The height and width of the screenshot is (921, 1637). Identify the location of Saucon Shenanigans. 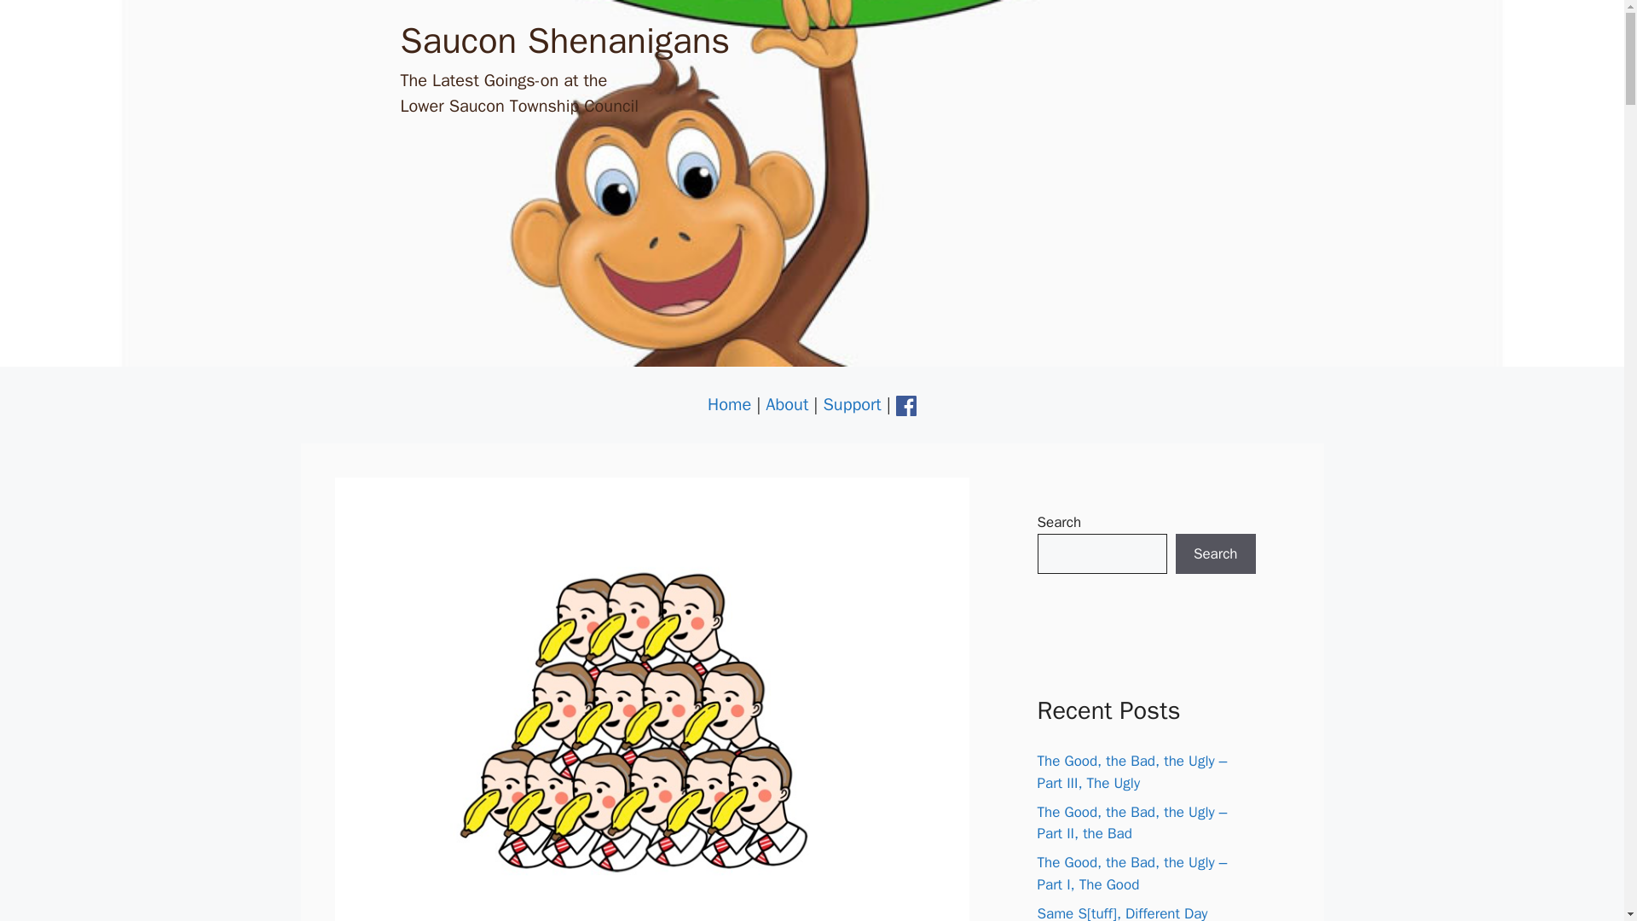
(565, 41).